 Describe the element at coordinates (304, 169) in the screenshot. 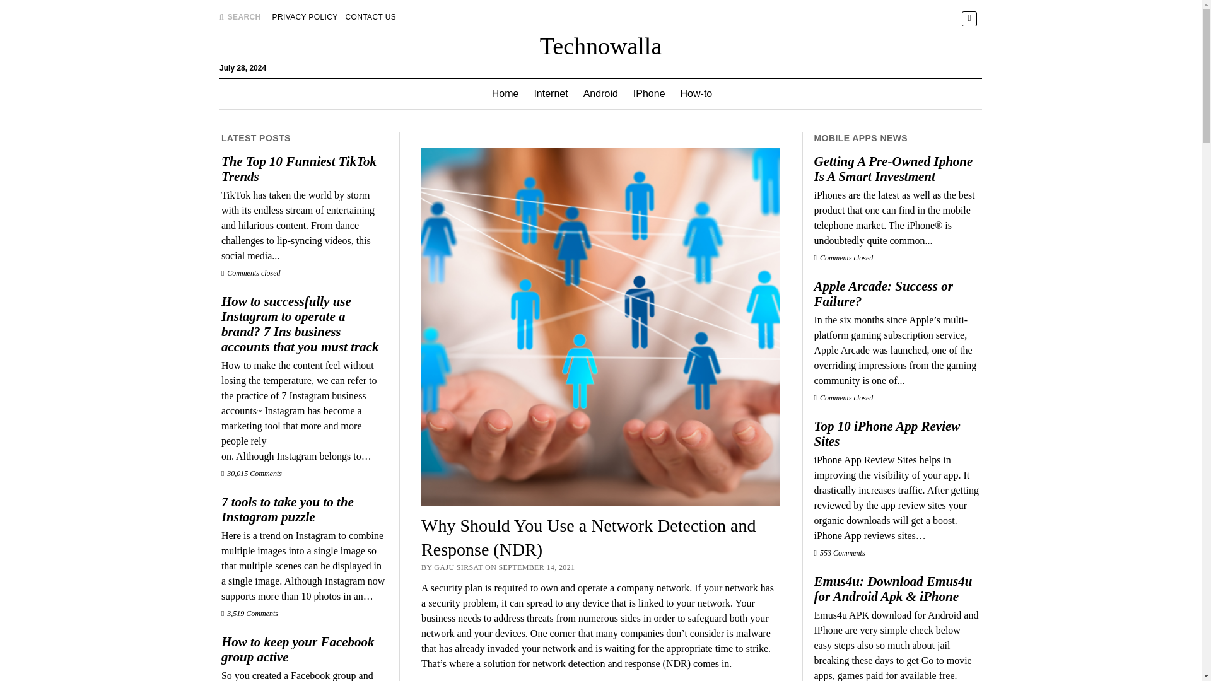

I see `The Top 10 Funniest TikTok Trends` at that location.